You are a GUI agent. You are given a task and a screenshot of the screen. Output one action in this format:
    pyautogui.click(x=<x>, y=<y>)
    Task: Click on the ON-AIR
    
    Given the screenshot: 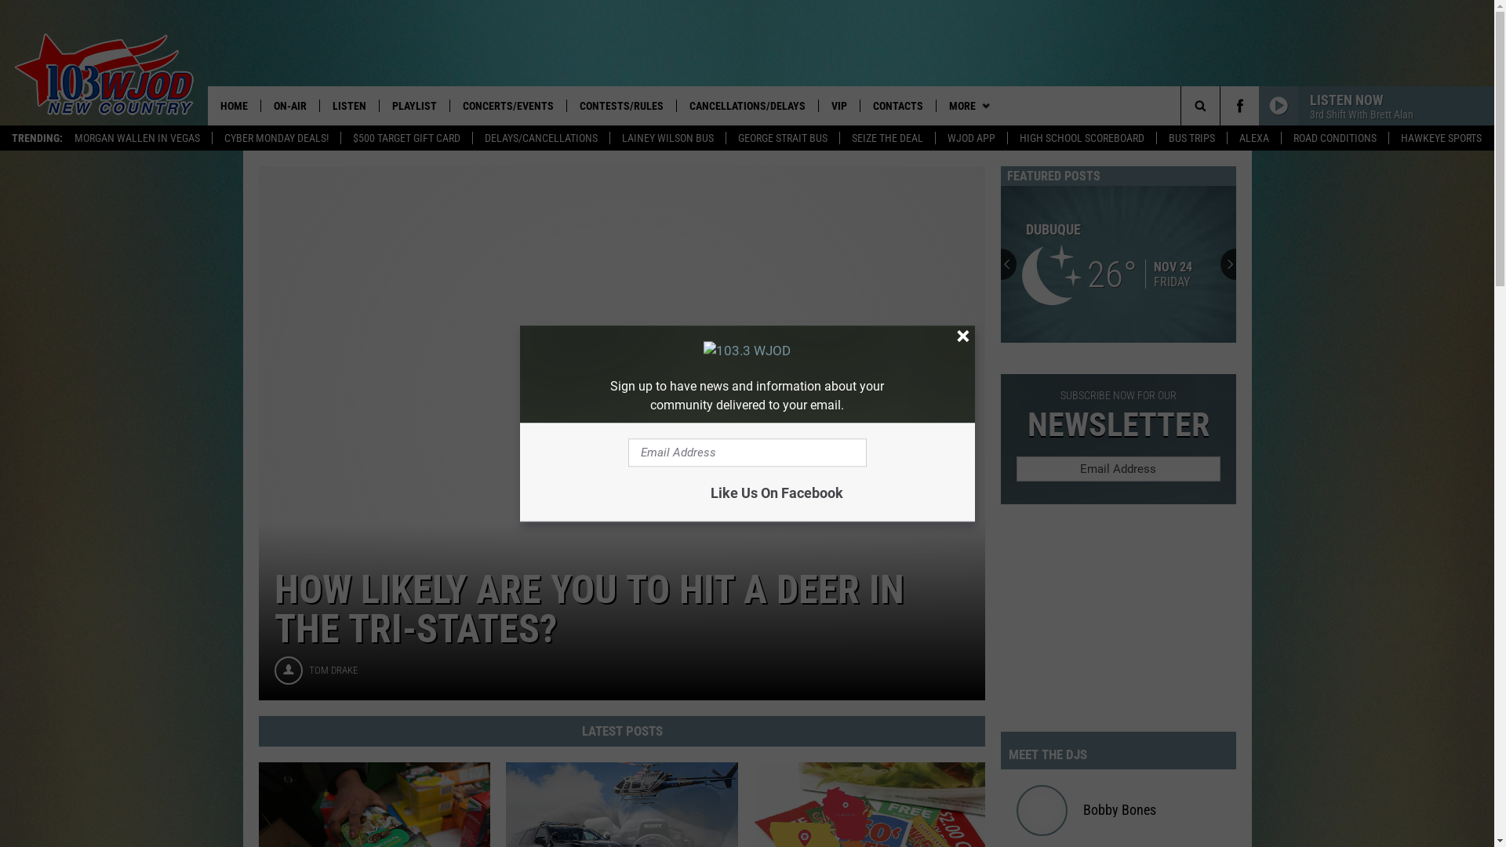 What is the action you would take?
    pyautogui.click(x=290, y=106)
    